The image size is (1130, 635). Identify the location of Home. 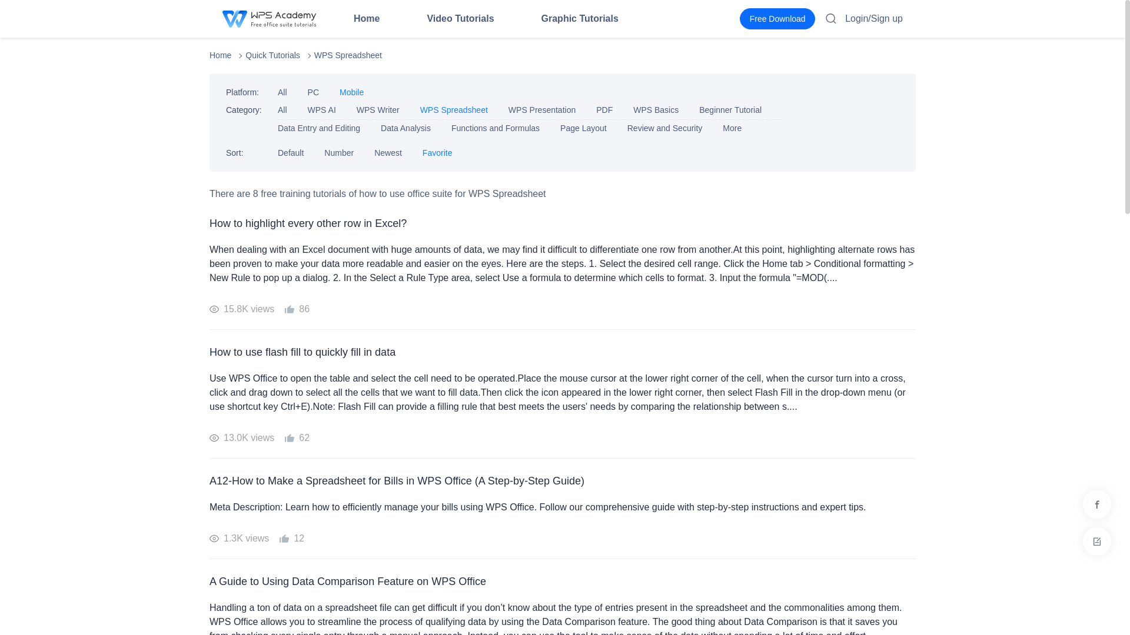
(366, 19).